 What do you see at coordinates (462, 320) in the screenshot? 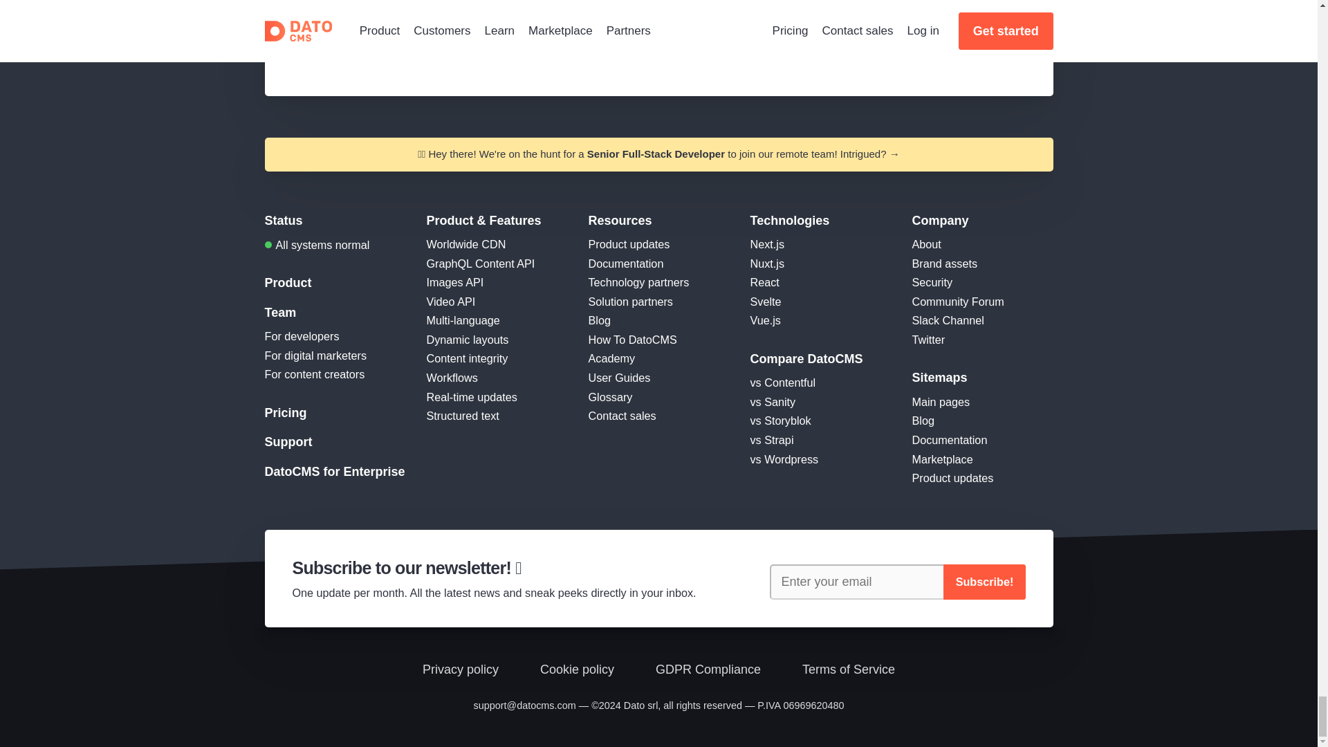
I see `Headless CMS multi language` at bounding box center [462, 320].